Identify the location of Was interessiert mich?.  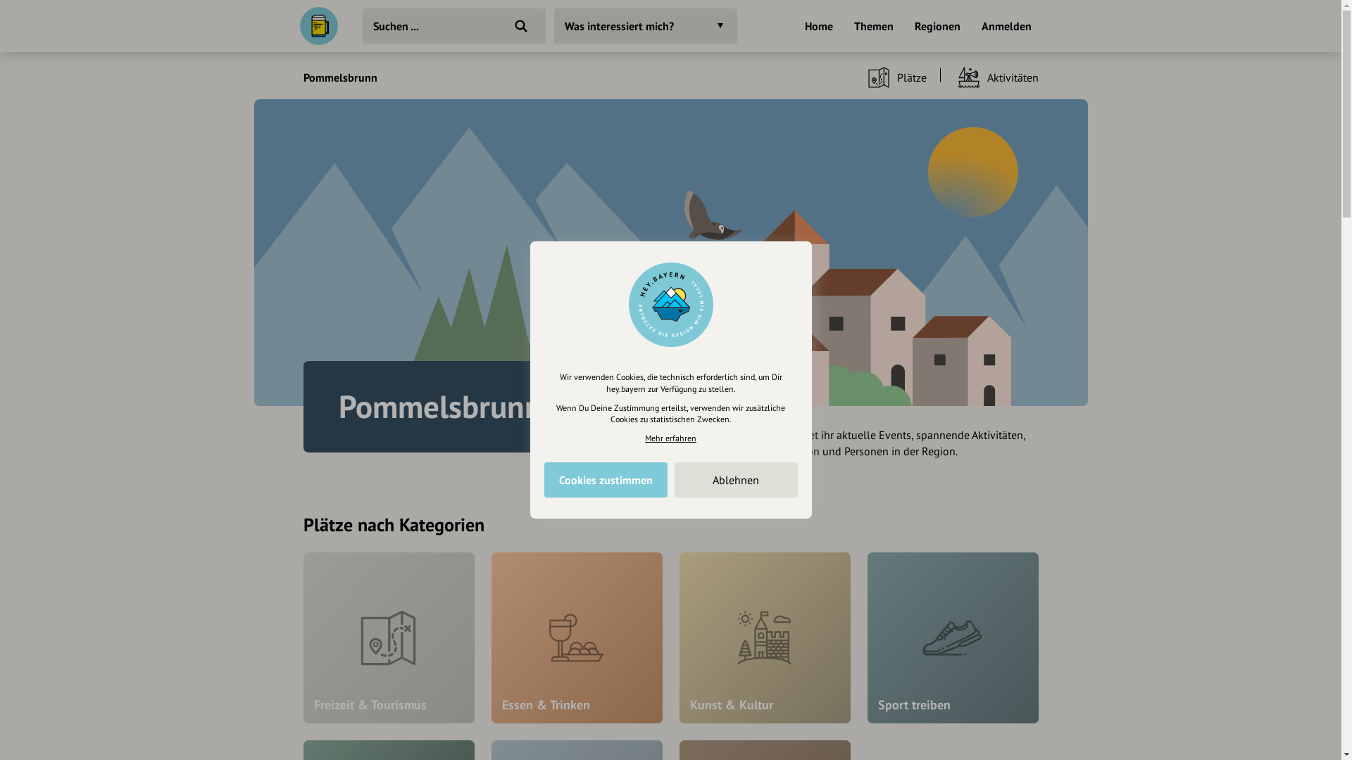
(645, 26).